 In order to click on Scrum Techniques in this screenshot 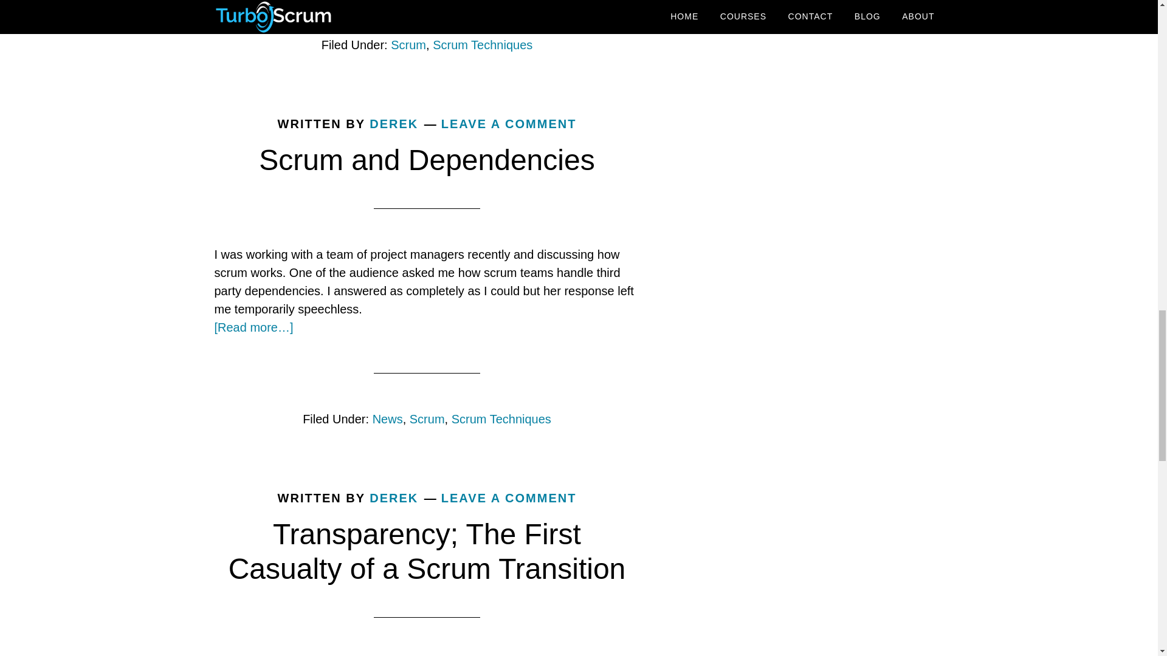, I will do `click(501, 419)`.